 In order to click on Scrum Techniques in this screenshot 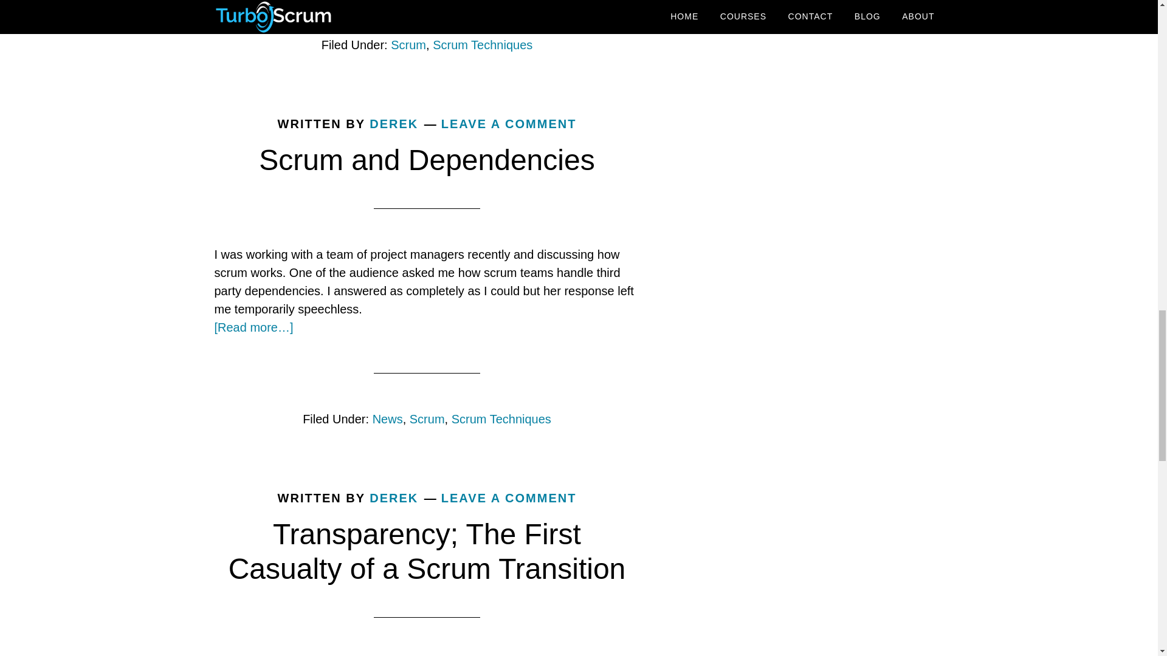, I will do `click(501, 419)`.